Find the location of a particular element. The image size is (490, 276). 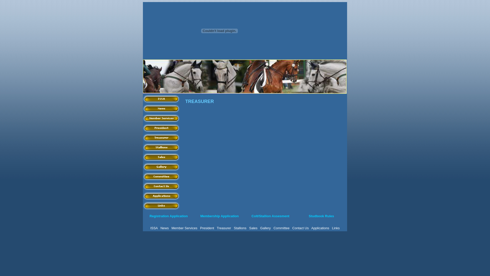

Member Services is located at coordinates (184, 228).